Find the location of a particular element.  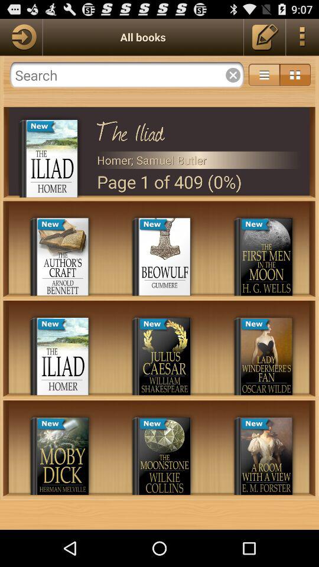

press the app below the all books icon is located at coordinates (126, 75).